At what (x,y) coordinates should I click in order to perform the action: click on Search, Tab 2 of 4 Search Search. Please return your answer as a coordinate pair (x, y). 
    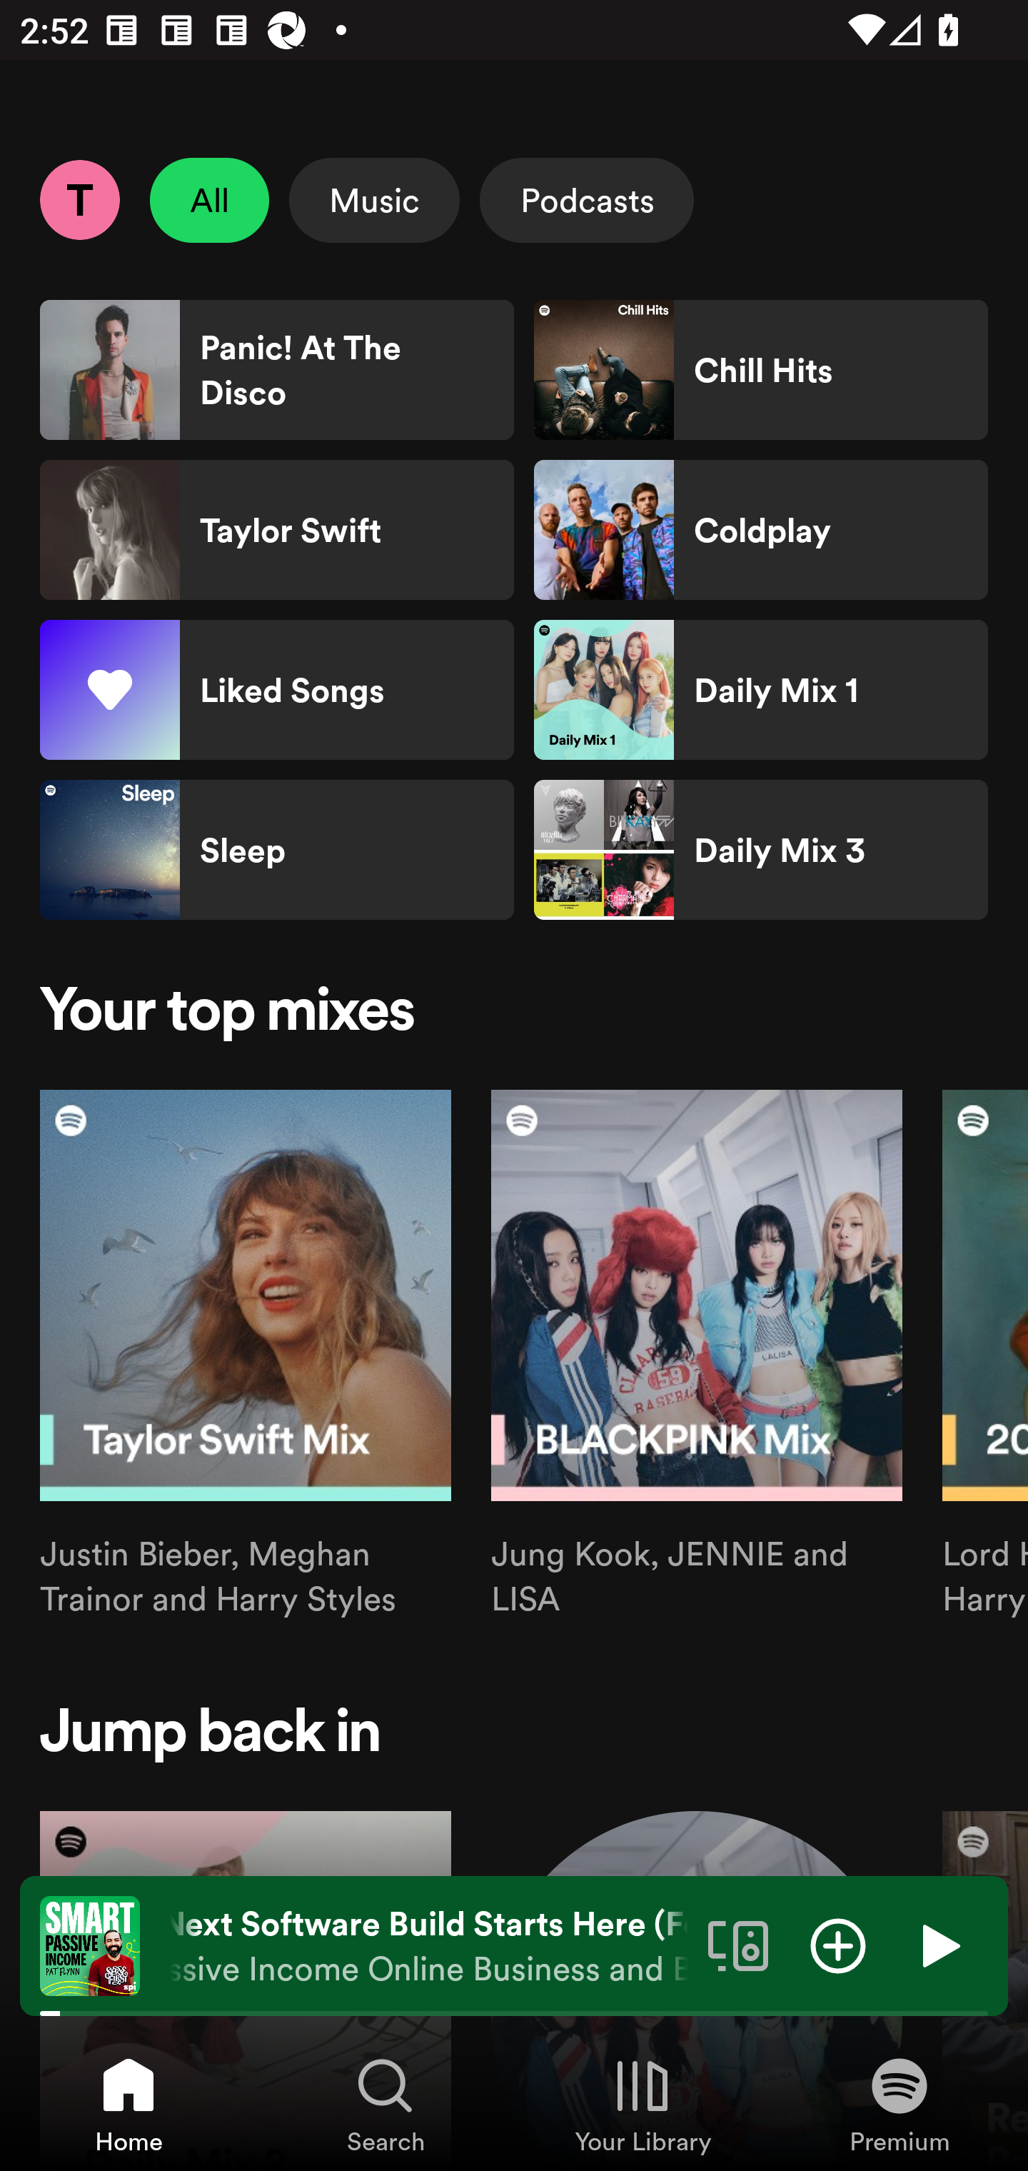
    Looking at the image, I should click on (385, 2104).